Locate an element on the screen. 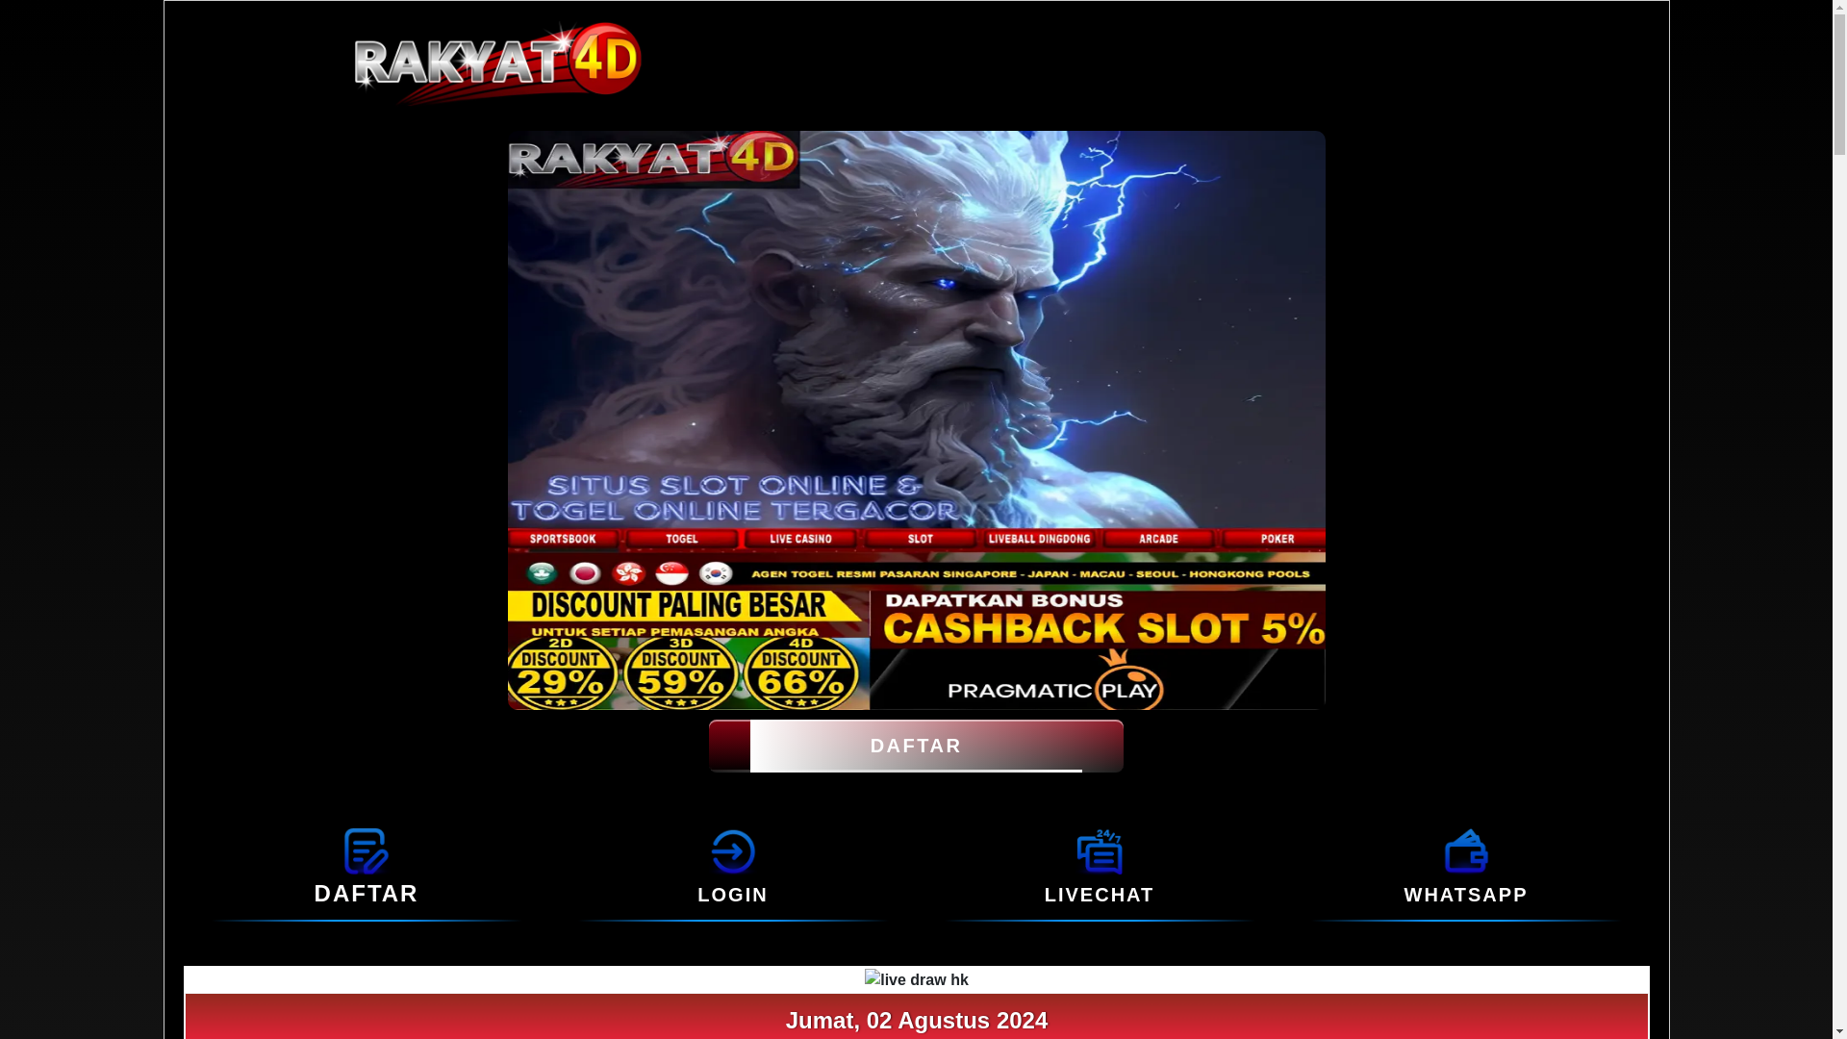 The height and width of the screenshot is (1039, 1847). LIVECHAT is located at coordinates (1099, 850).